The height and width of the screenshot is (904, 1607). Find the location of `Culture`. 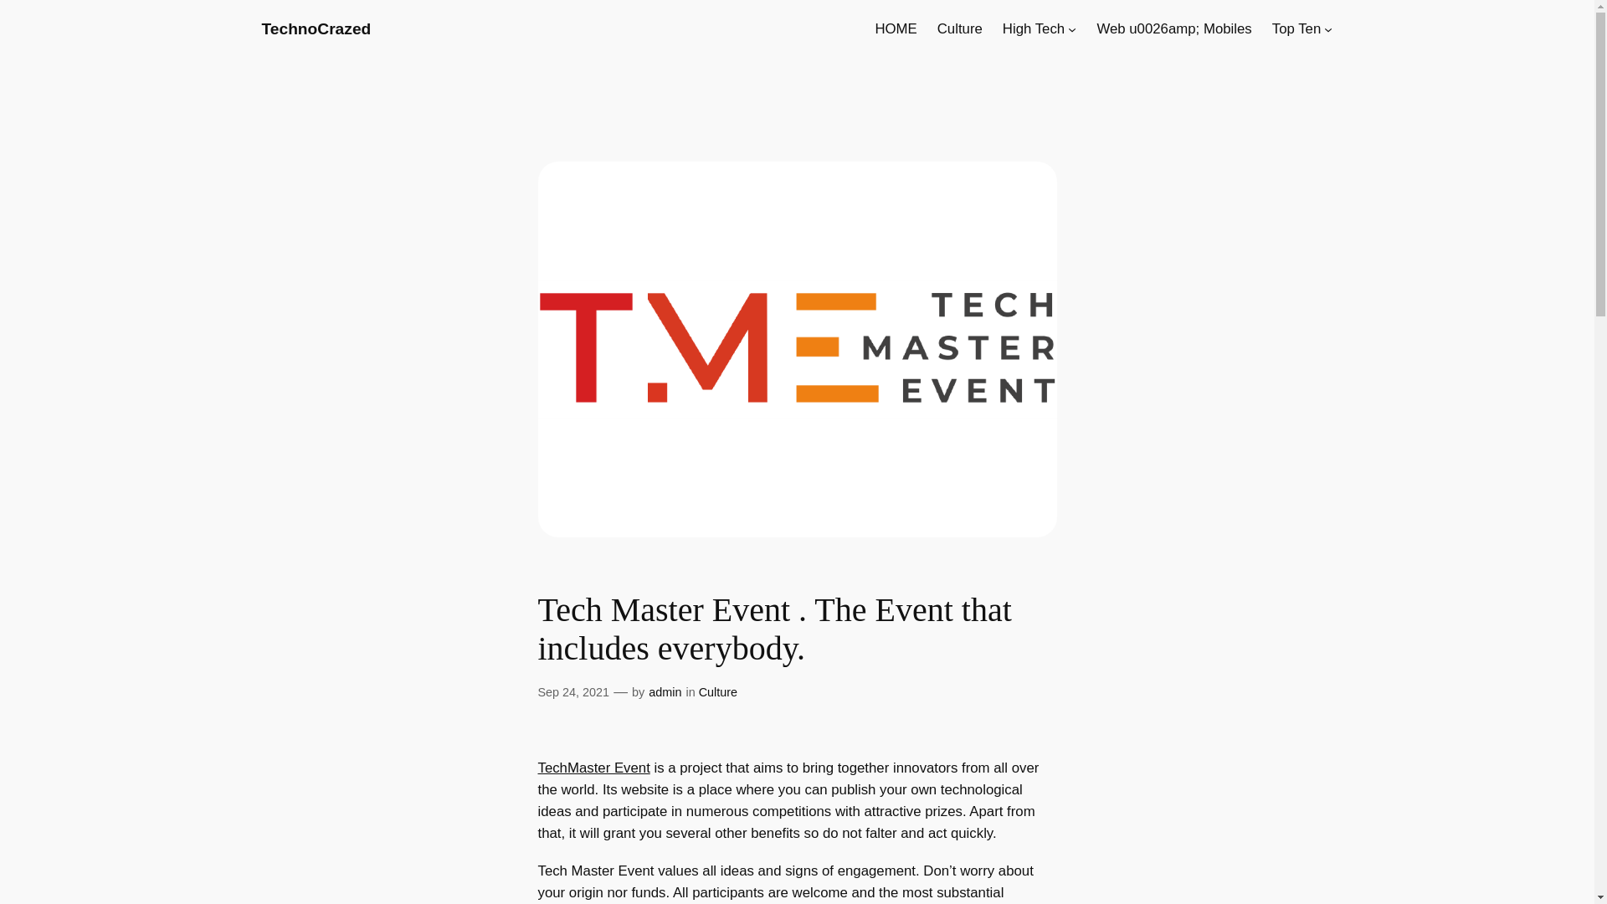

Culture is located at coordinates (718, 691).